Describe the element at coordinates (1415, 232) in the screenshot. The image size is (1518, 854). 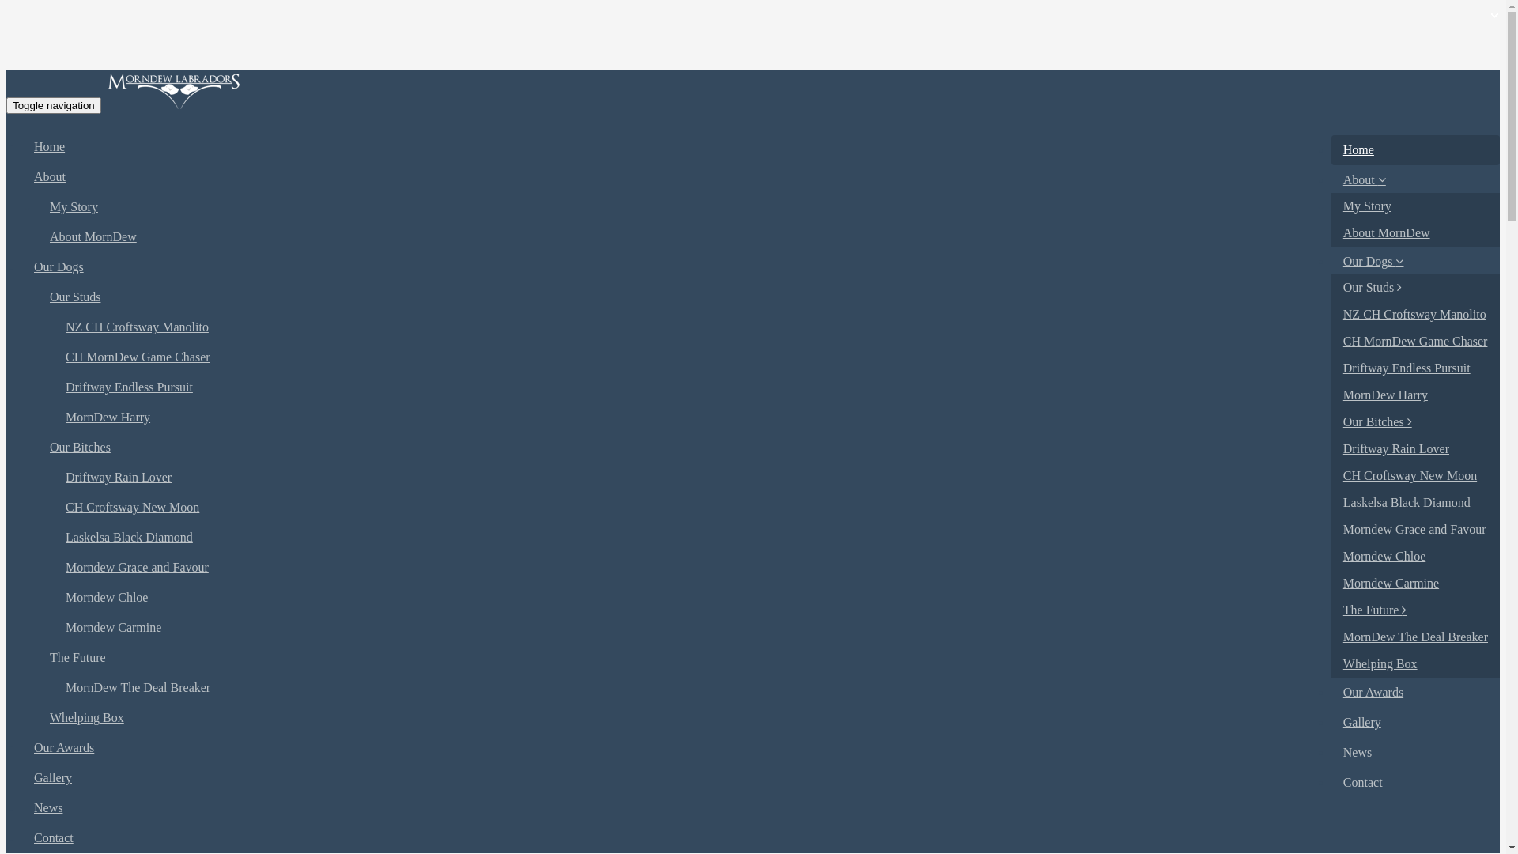
I see `About MornDew` at that location.